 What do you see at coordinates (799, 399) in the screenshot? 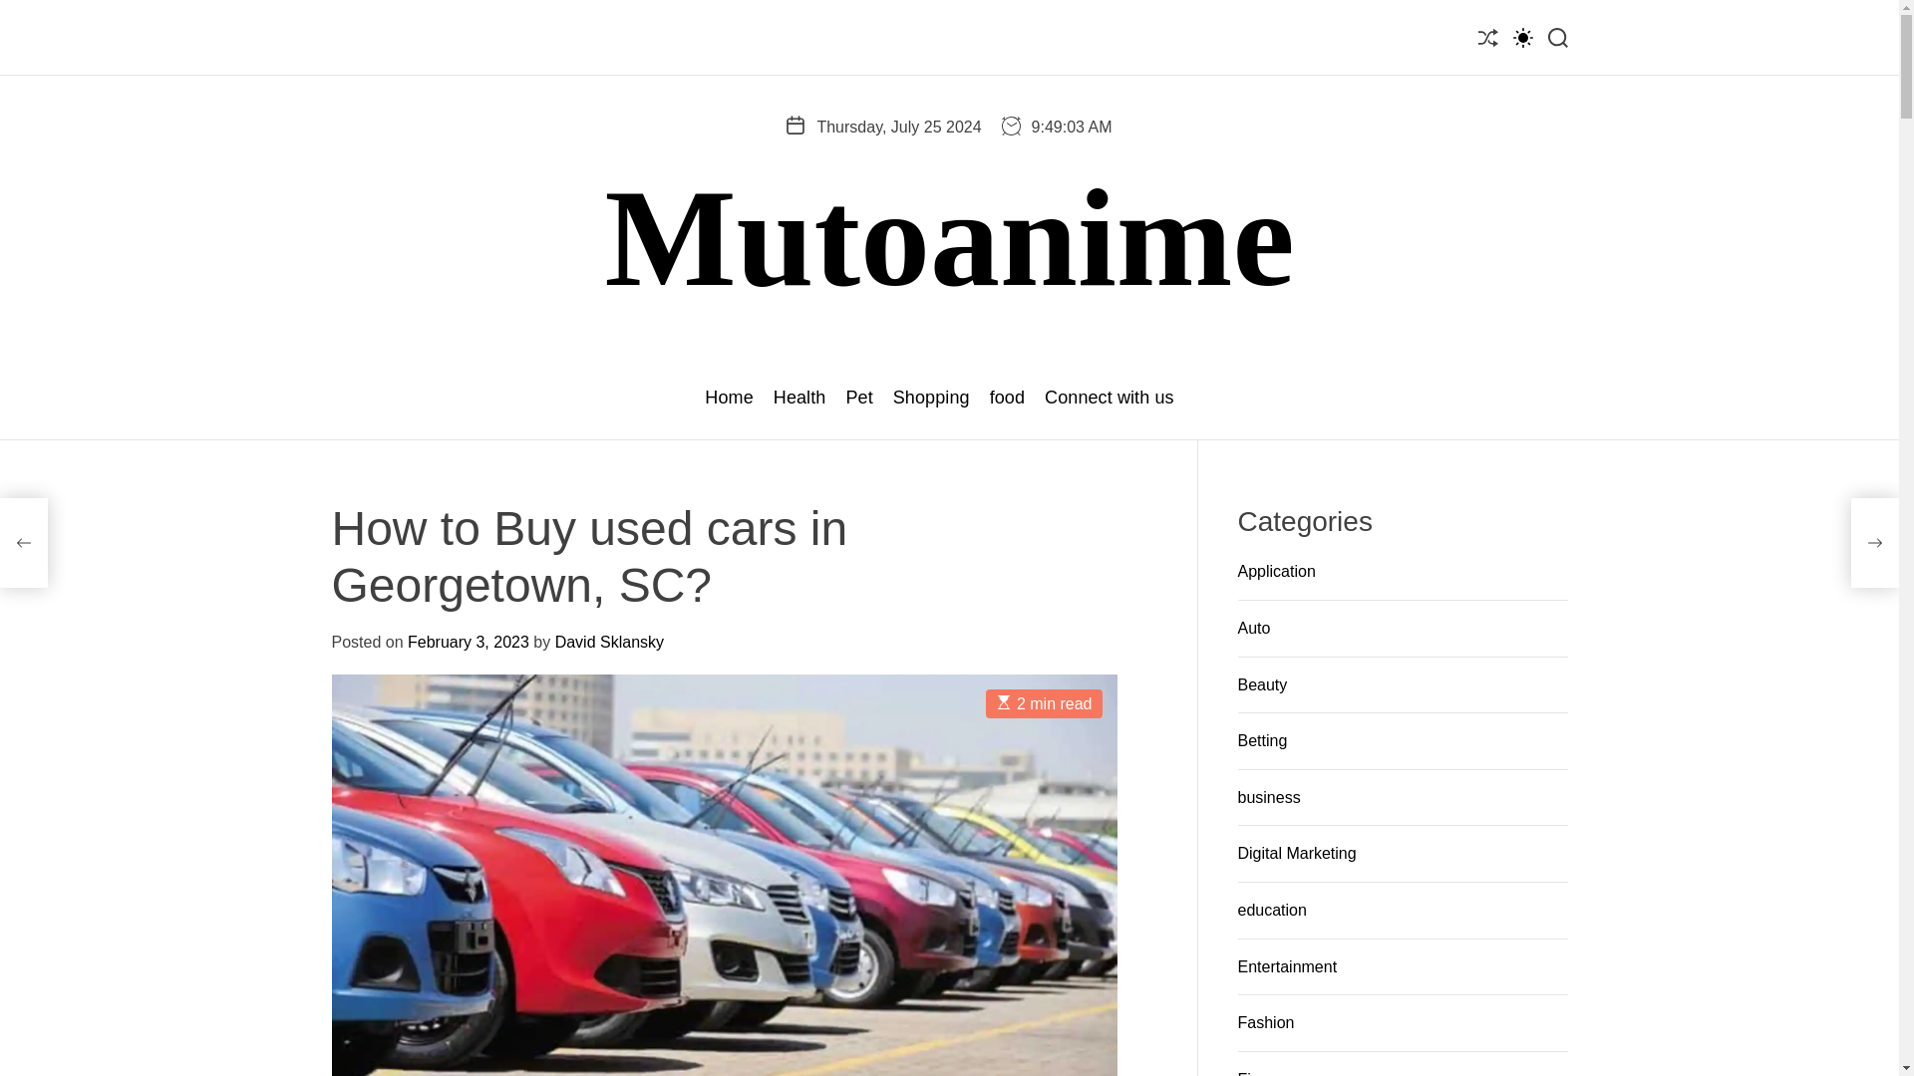
I see `Health` at bounding box center [799, 399].